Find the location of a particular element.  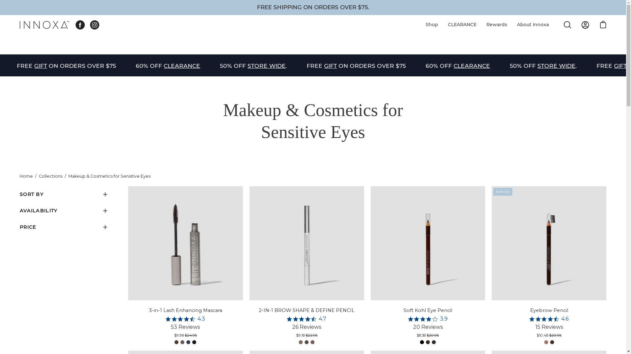

3-in-1 Lash Enhancing Mascara - Brown Black is located at coordinates (182, 342).